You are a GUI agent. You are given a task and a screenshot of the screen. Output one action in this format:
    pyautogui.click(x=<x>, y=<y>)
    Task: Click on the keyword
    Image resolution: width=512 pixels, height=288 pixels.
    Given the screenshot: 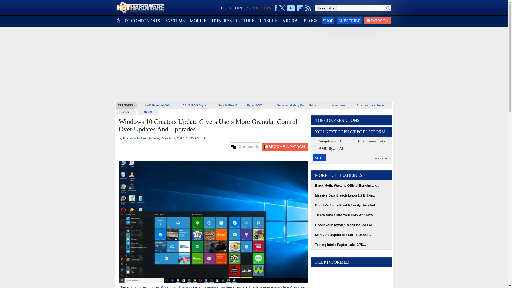 What is the action you would take?
    pyautogui.click(x=362, y=7)
    